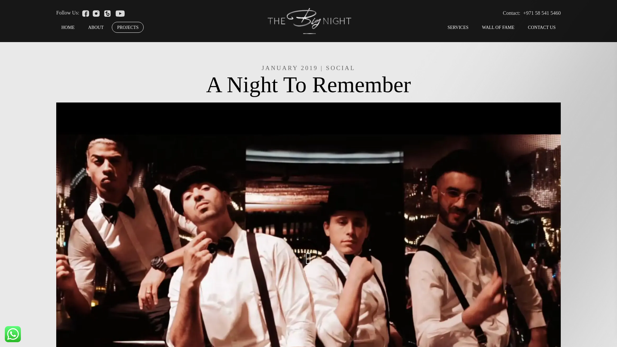 Image resolution: width=617 pixels, height=347 pixels. I want to click on Wall of Fame, so click(498, 27).